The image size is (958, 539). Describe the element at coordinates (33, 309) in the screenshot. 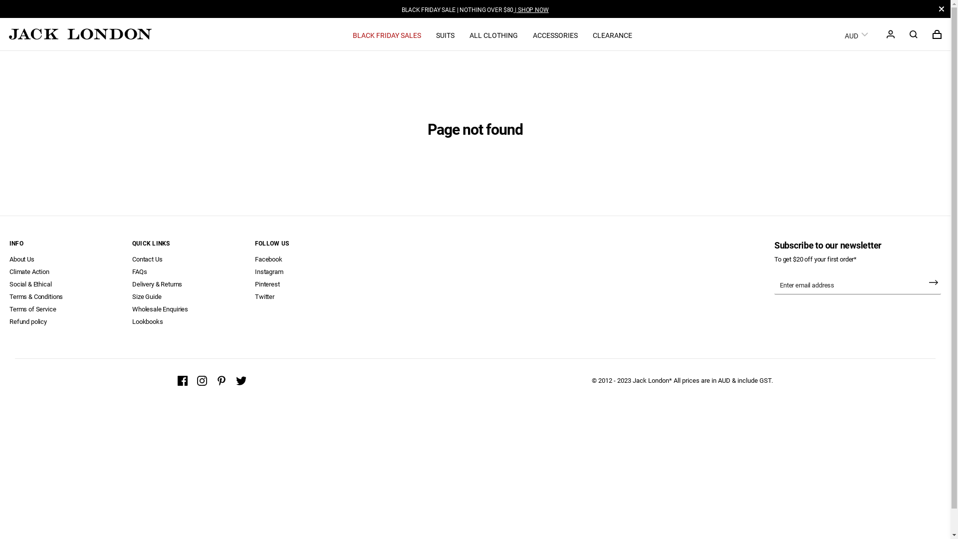

I see `Terms of Service` at that location.